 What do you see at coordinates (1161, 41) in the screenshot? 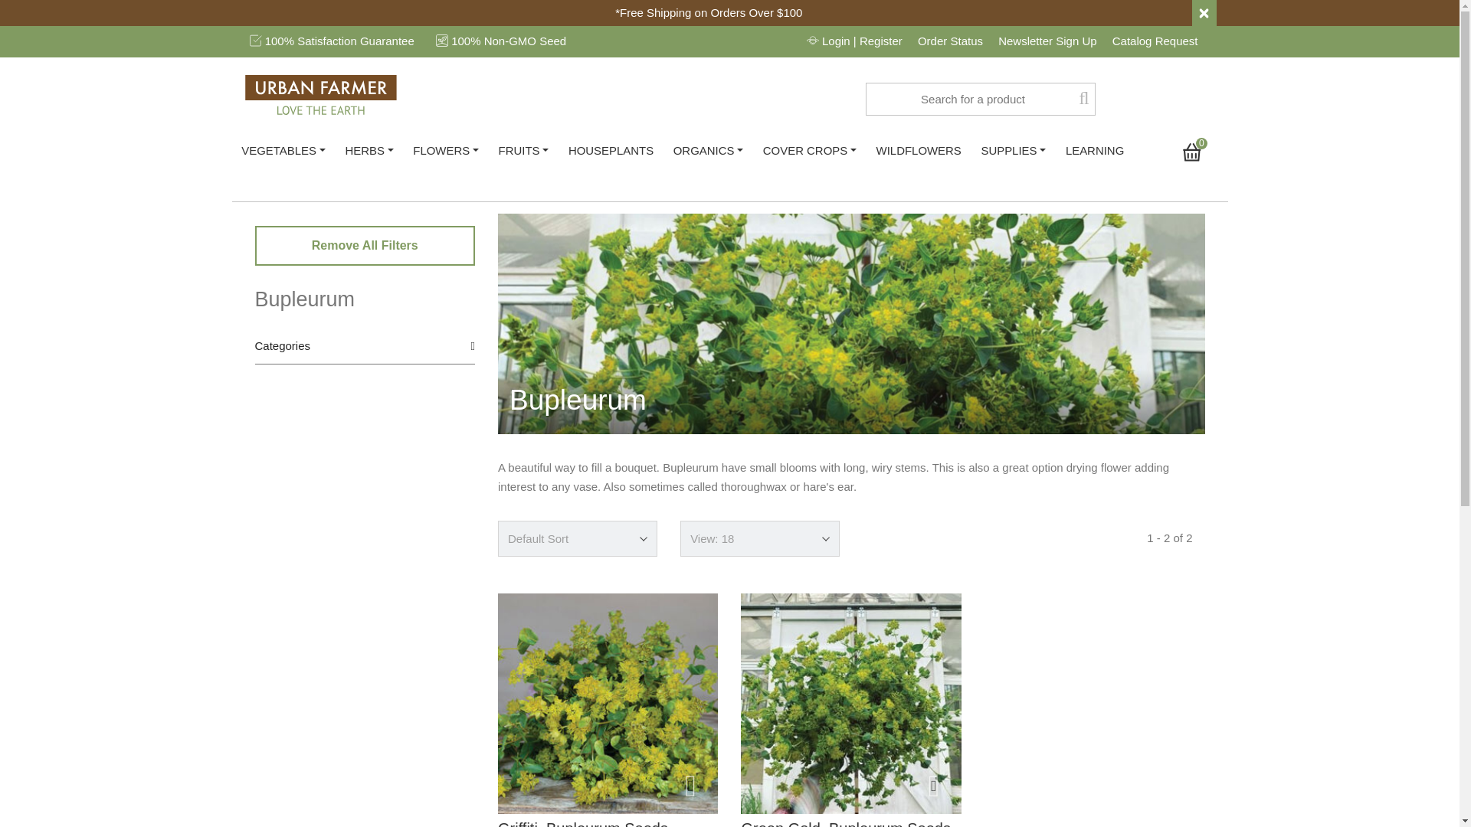
I see `Catalog Request` at bounding box center [1161, 41].